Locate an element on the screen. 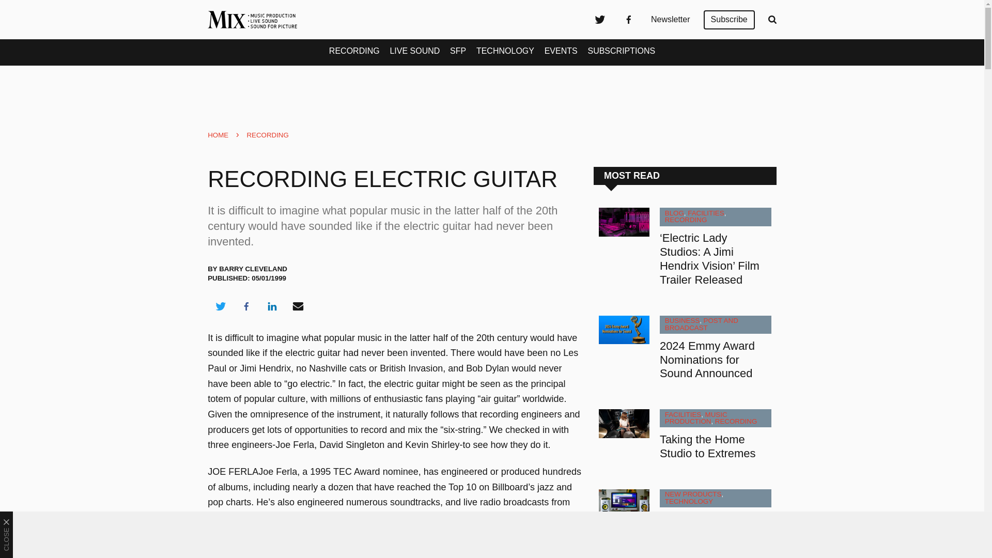 The height and width of the screenshot is (558, 992). Share on Facebook is located at coordinates (246, 306).